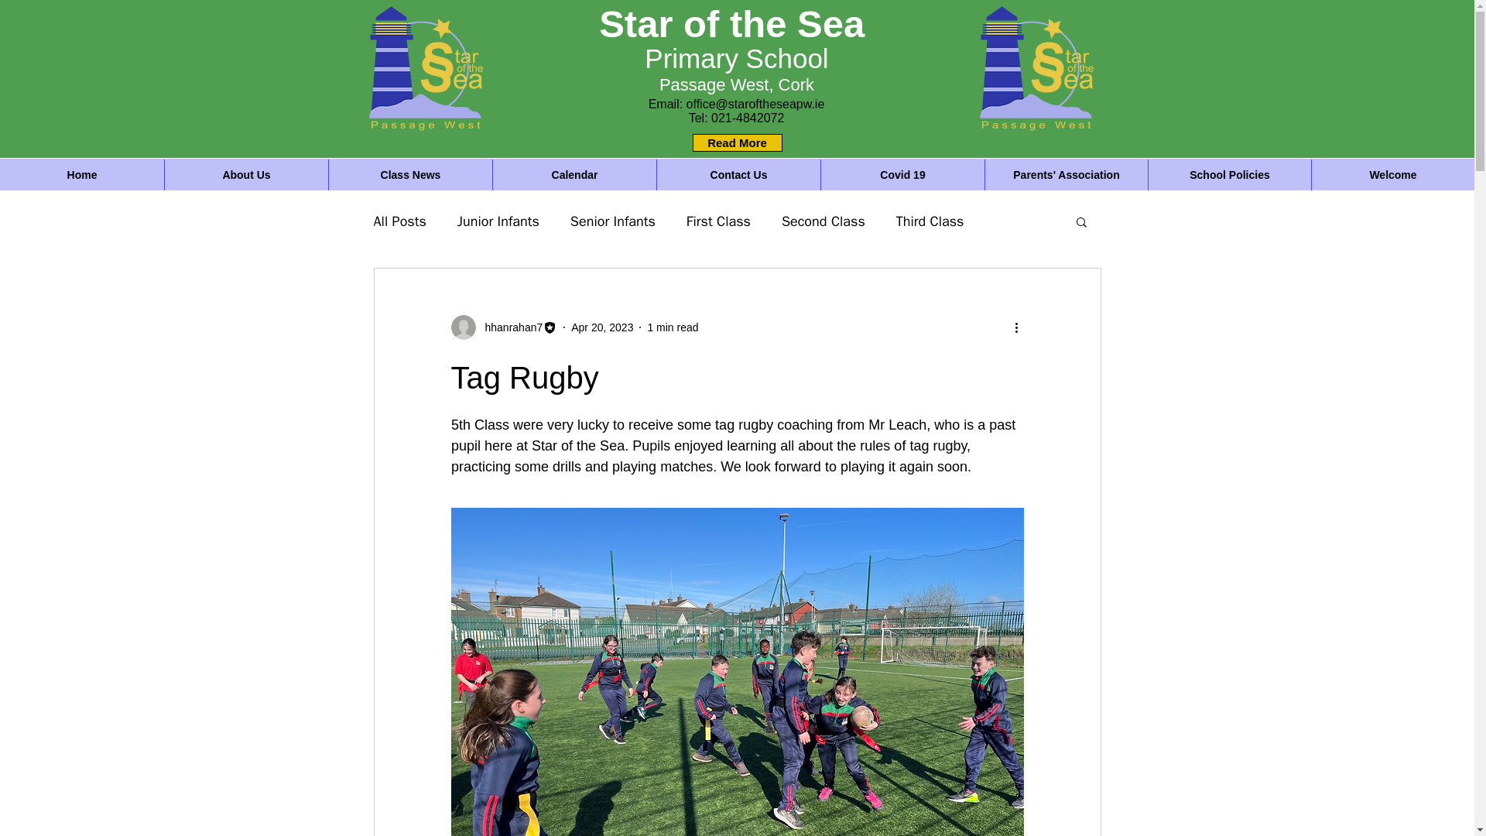  Describe the element at coordinates (424, 70) in the screenshot. I see `Star Of The Sea Logo High Res.png` at that location.